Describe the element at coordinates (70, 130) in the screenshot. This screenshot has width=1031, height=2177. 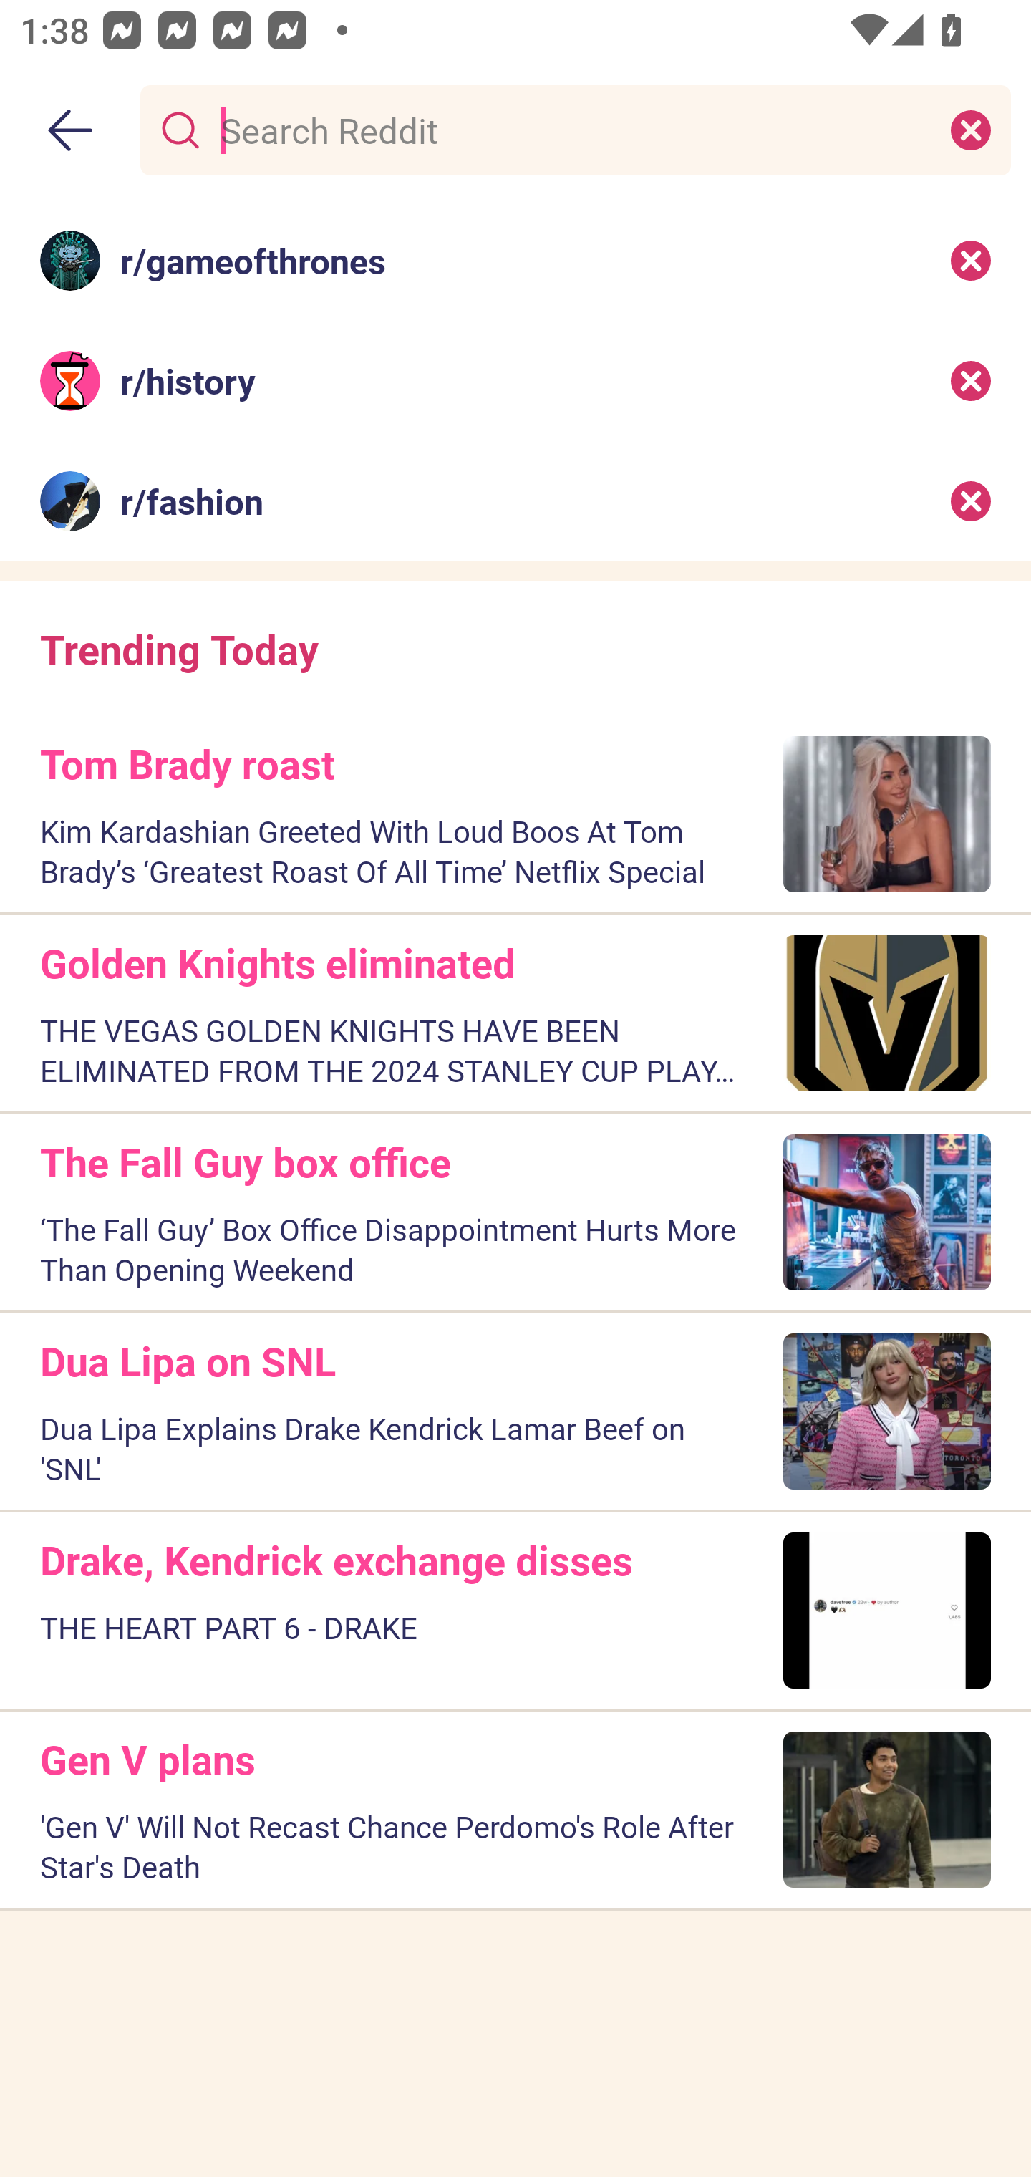
I see `Back` at that location.